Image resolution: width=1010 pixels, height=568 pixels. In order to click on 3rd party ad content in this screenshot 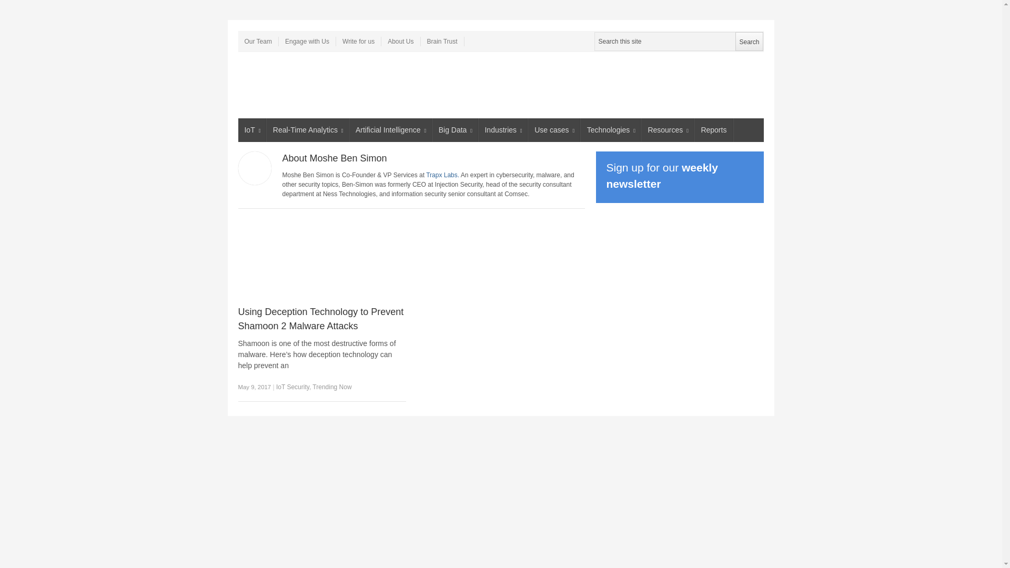, I will do `click(440, 85)`.